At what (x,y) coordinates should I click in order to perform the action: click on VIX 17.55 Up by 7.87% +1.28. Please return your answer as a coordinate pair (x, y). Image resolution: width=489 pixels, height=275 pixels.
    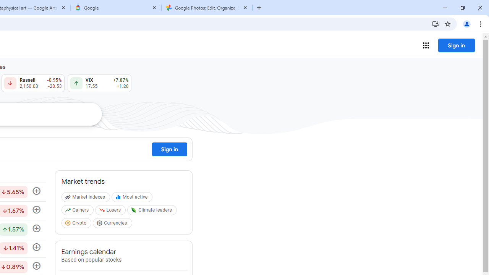
    Looking at the image, I should click on (99, 83).